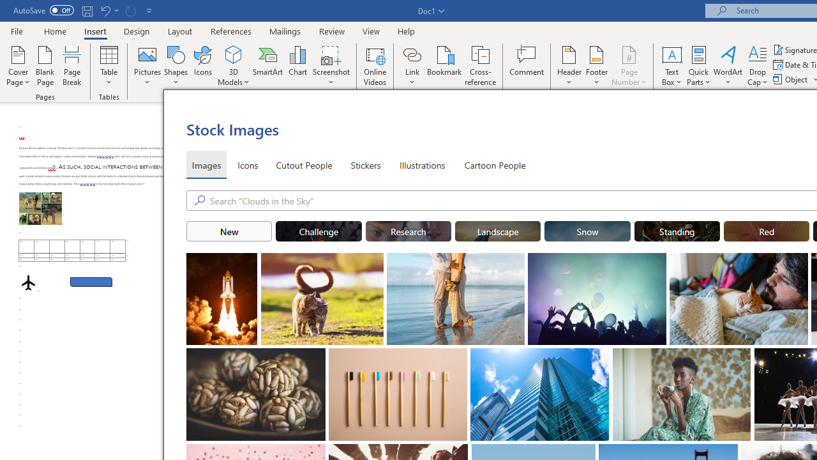 This screenshot has height=460, width=817. What do you see at coordinates (6, 7) in the screenshot?
I see `System` at bounding box center [6, 7].